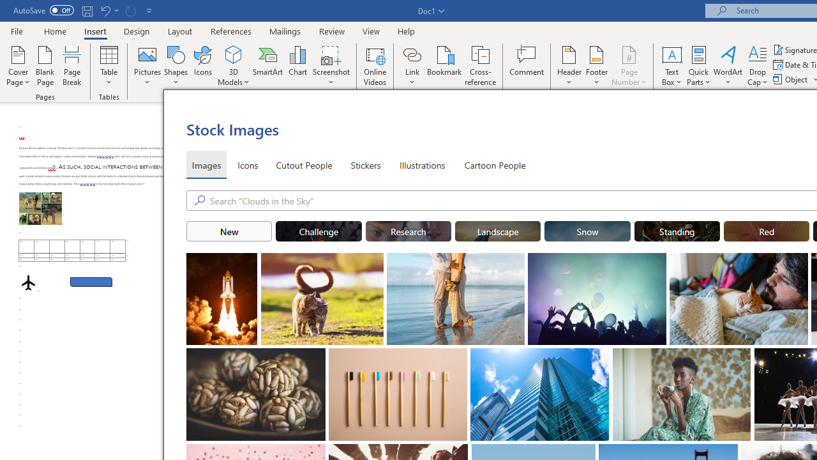 This screenshot has height=460, width=817. What do you see at coordinates (6, 7) in the screenshot?
I see `System` at bounding box center [6, 7].